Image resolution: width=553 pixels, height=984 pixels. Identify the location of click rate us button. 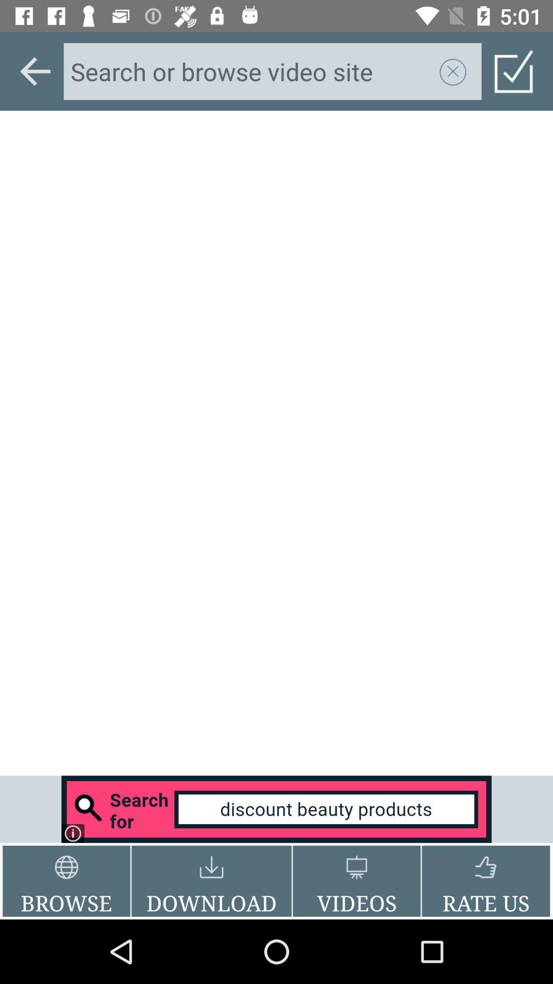
(485, 881).